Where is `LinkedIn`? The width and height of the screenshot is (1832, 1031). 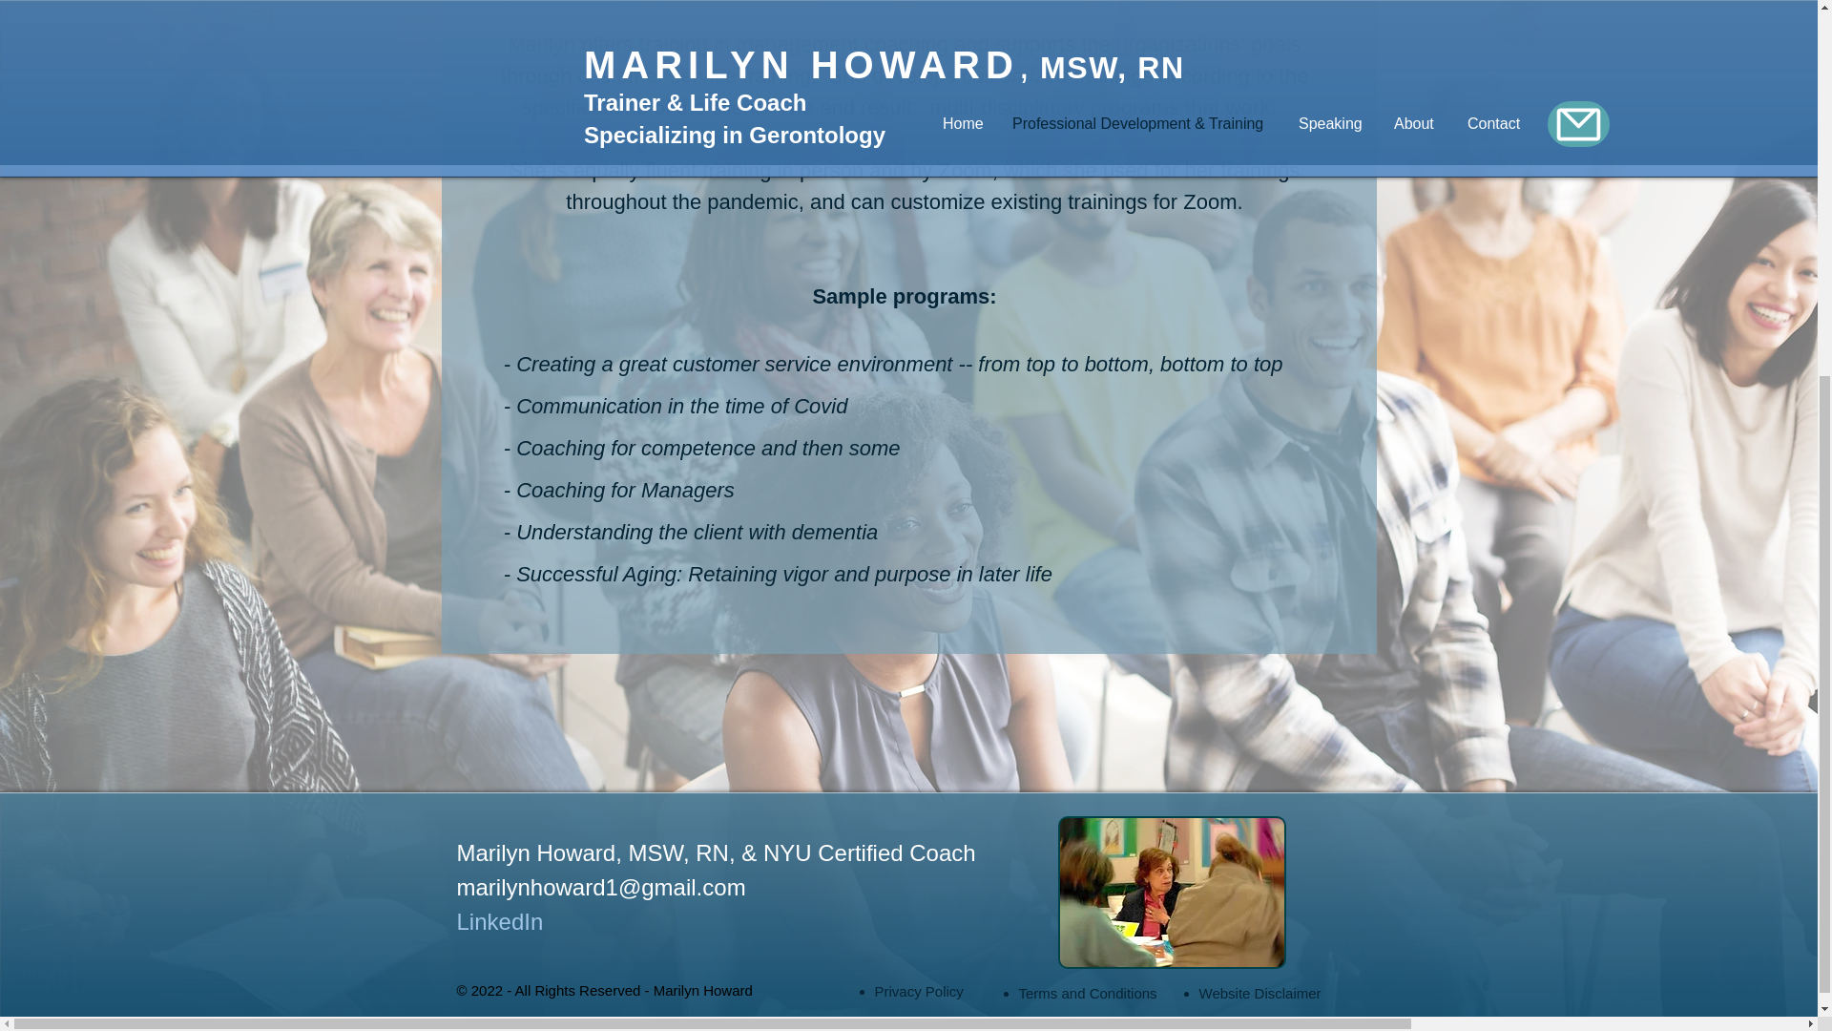 LinkedIn is located at coordinates (499, 920).